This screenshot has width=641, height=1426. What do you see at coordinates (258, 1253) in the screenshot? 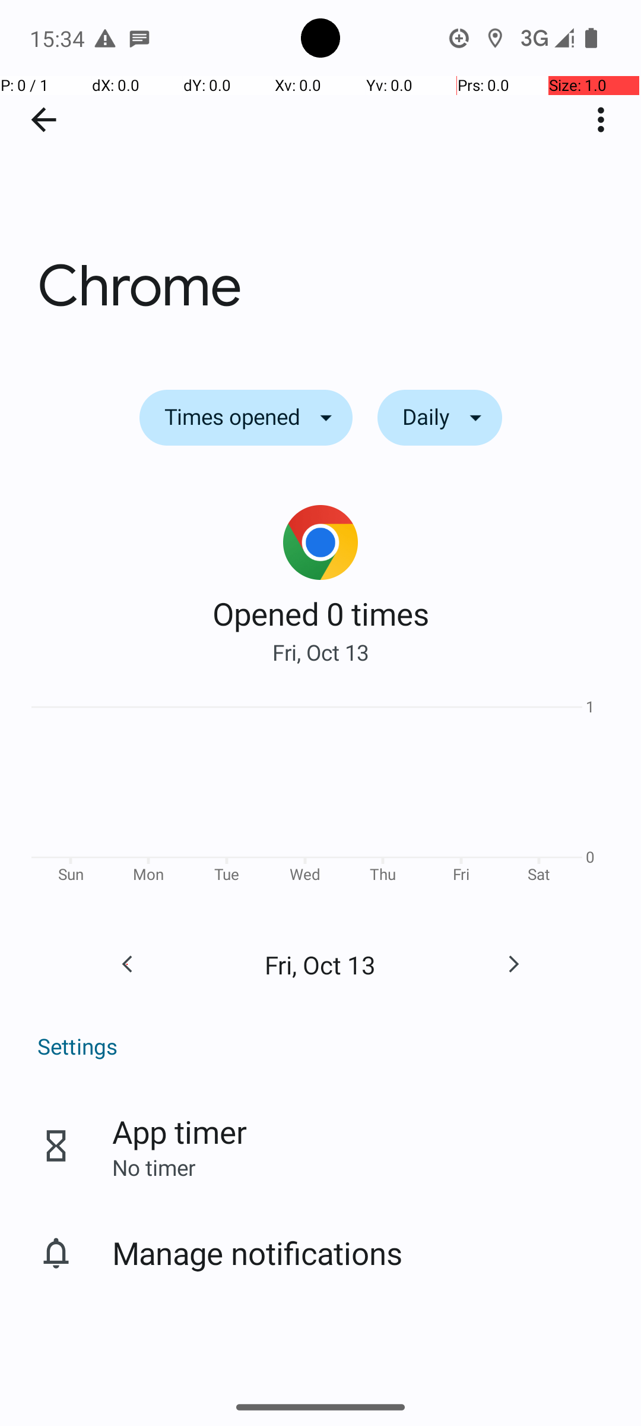
I see `Manage notifications` at bounding box center [258, 1253].